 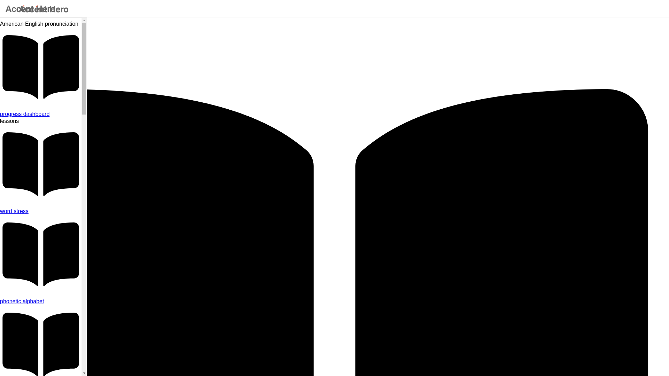 I want to click on Learn to precisely articulate each sound, so click(x=41, y=301).